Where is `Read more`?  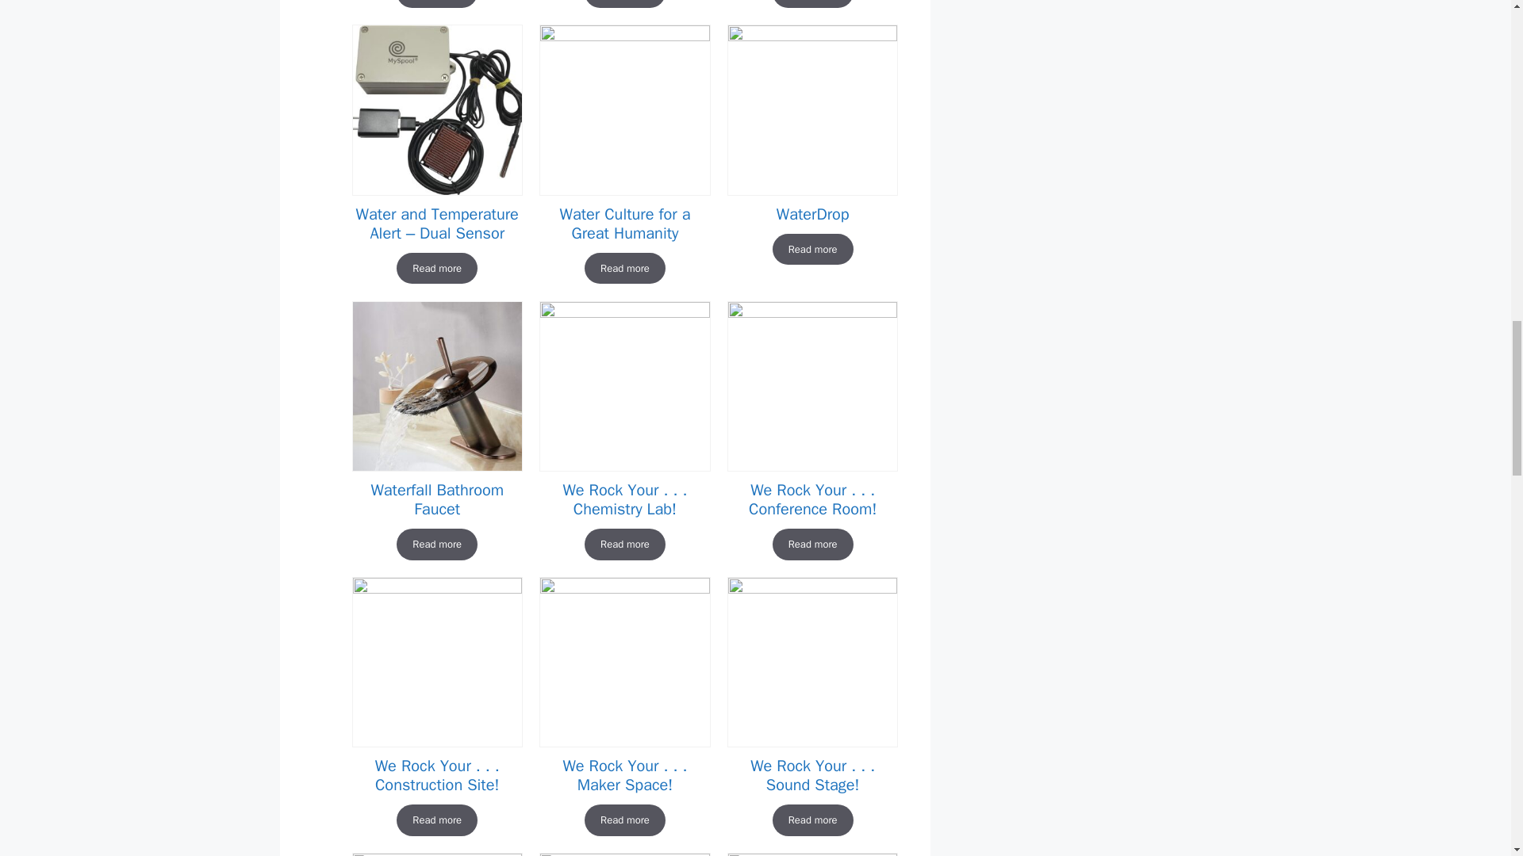 Read more is located at coordinates (436, 4).